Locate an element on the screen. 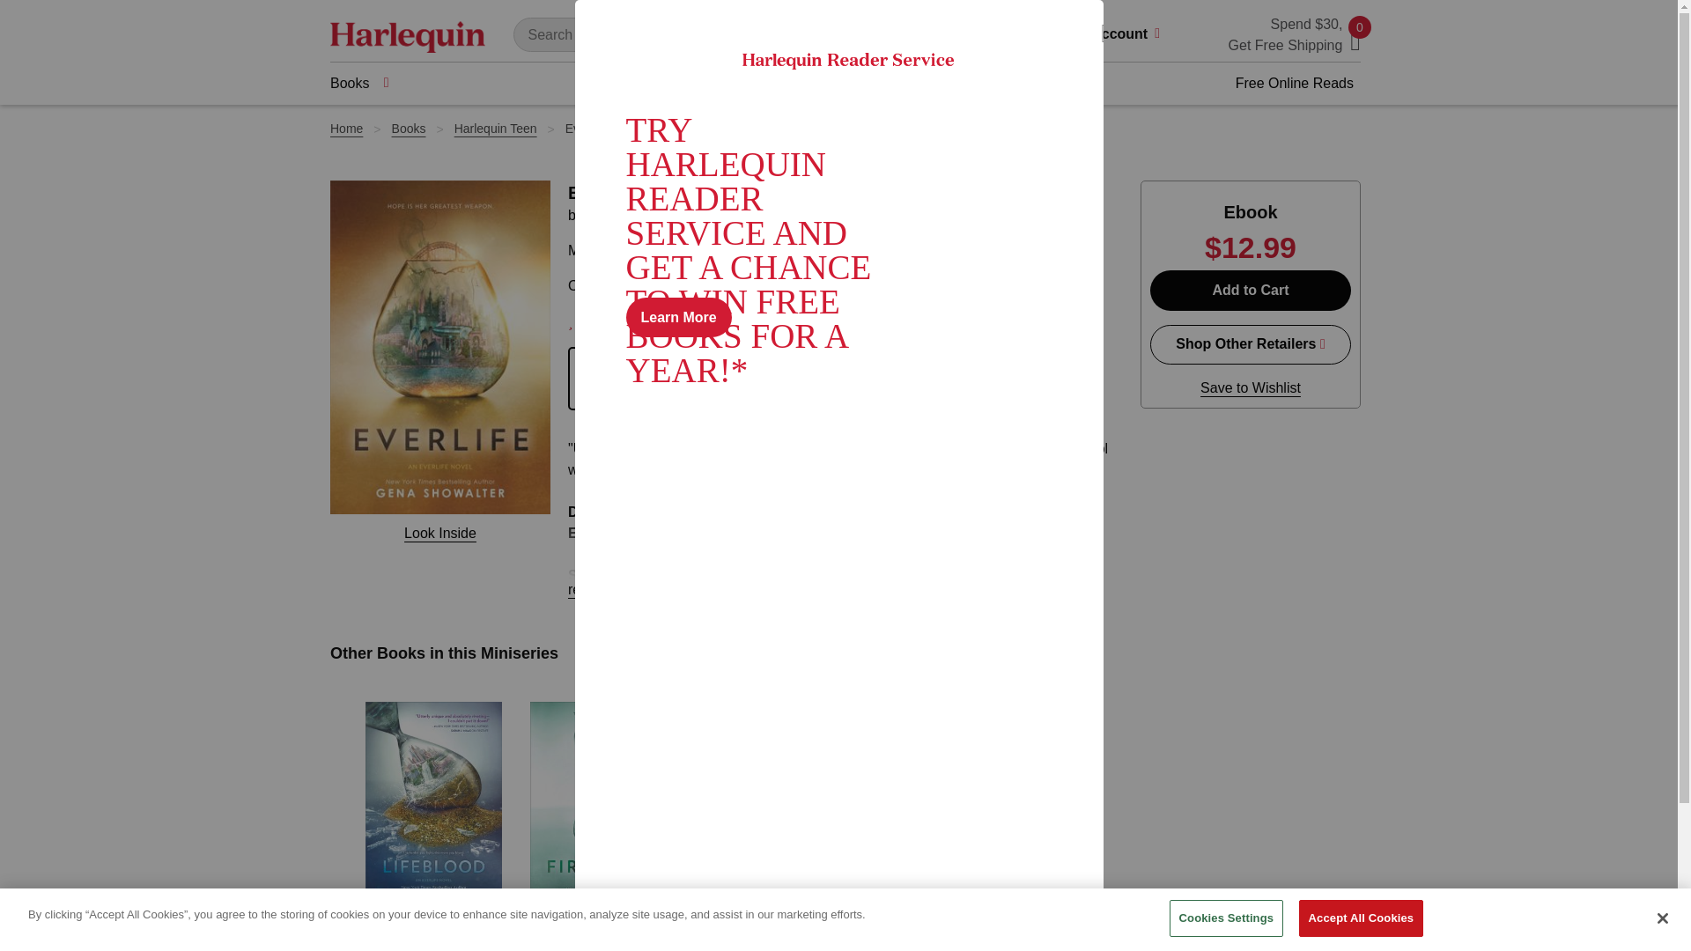  Search for other content by Gena Showalter is located at coordinates (638, 215).